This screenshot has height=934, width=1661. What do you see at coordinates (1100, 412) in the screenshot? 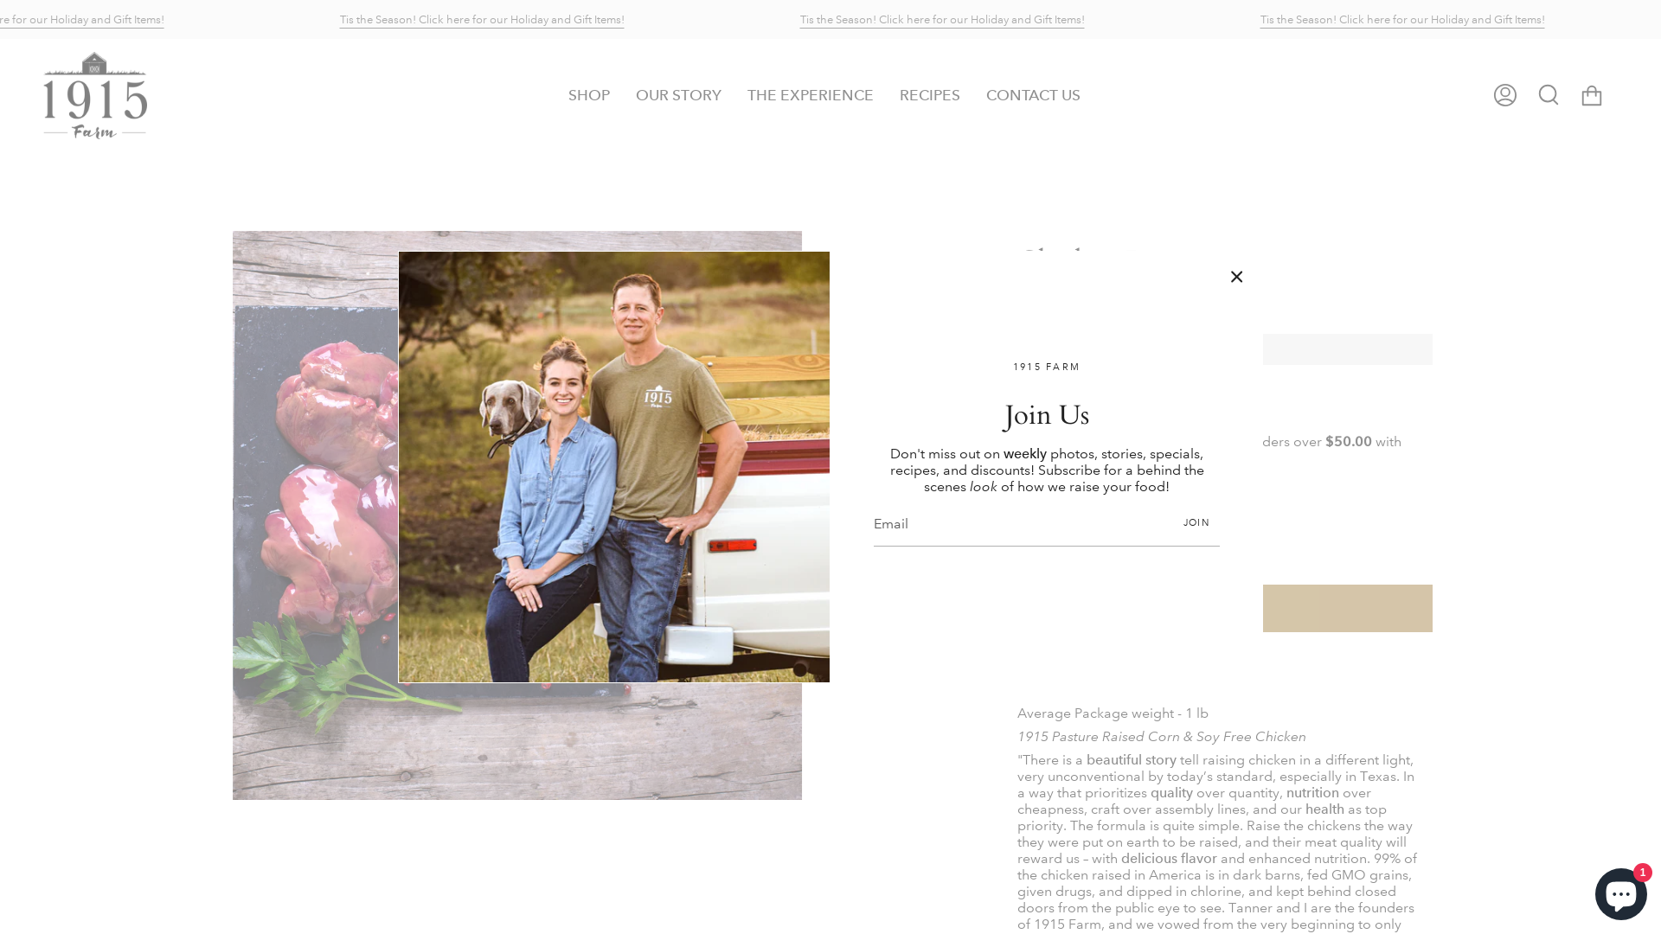
I see `Subscription details` at bounding box center [1100, 412].